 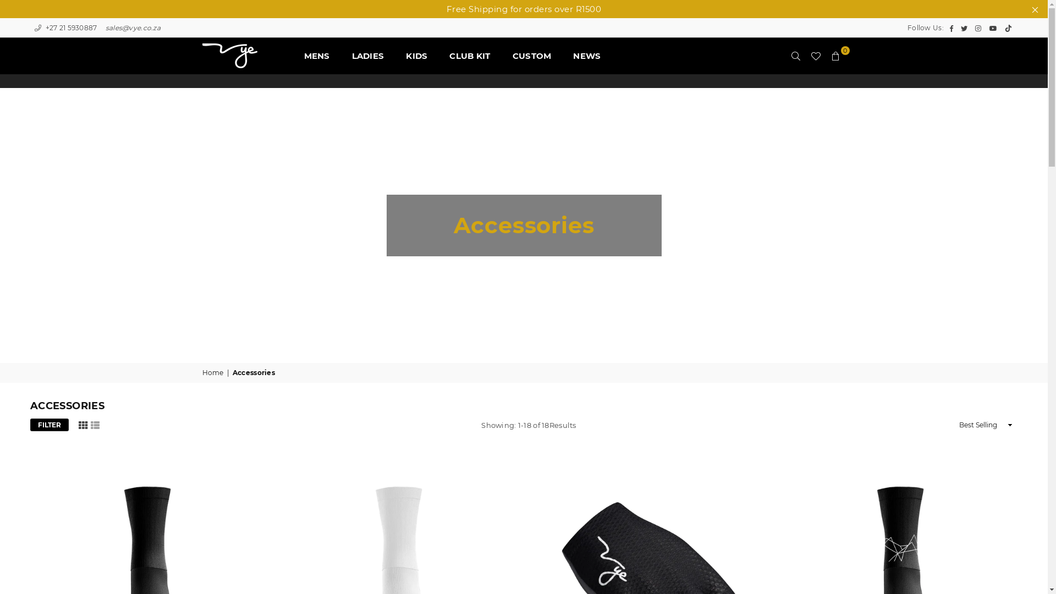 What do you see at coordinates (964, 29) in the screenshot?
I see `Twitter` at bounding box center [964, 29].